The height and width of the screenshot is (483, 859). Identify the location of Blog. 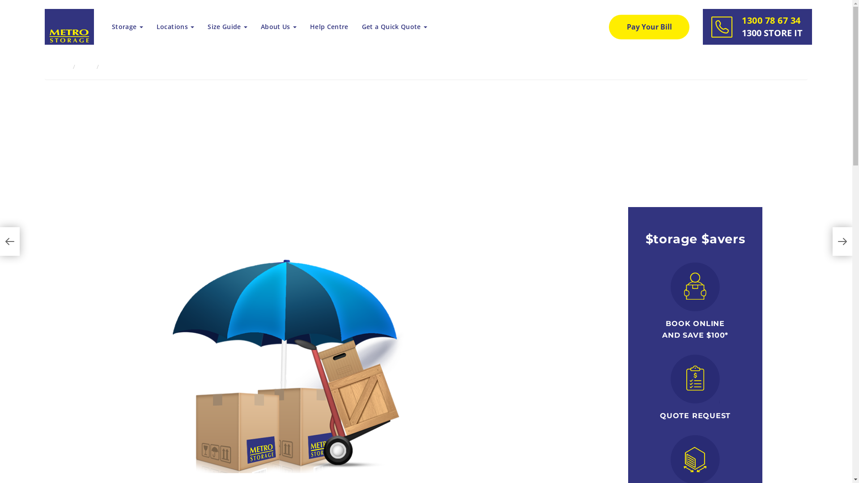
(86, 67).